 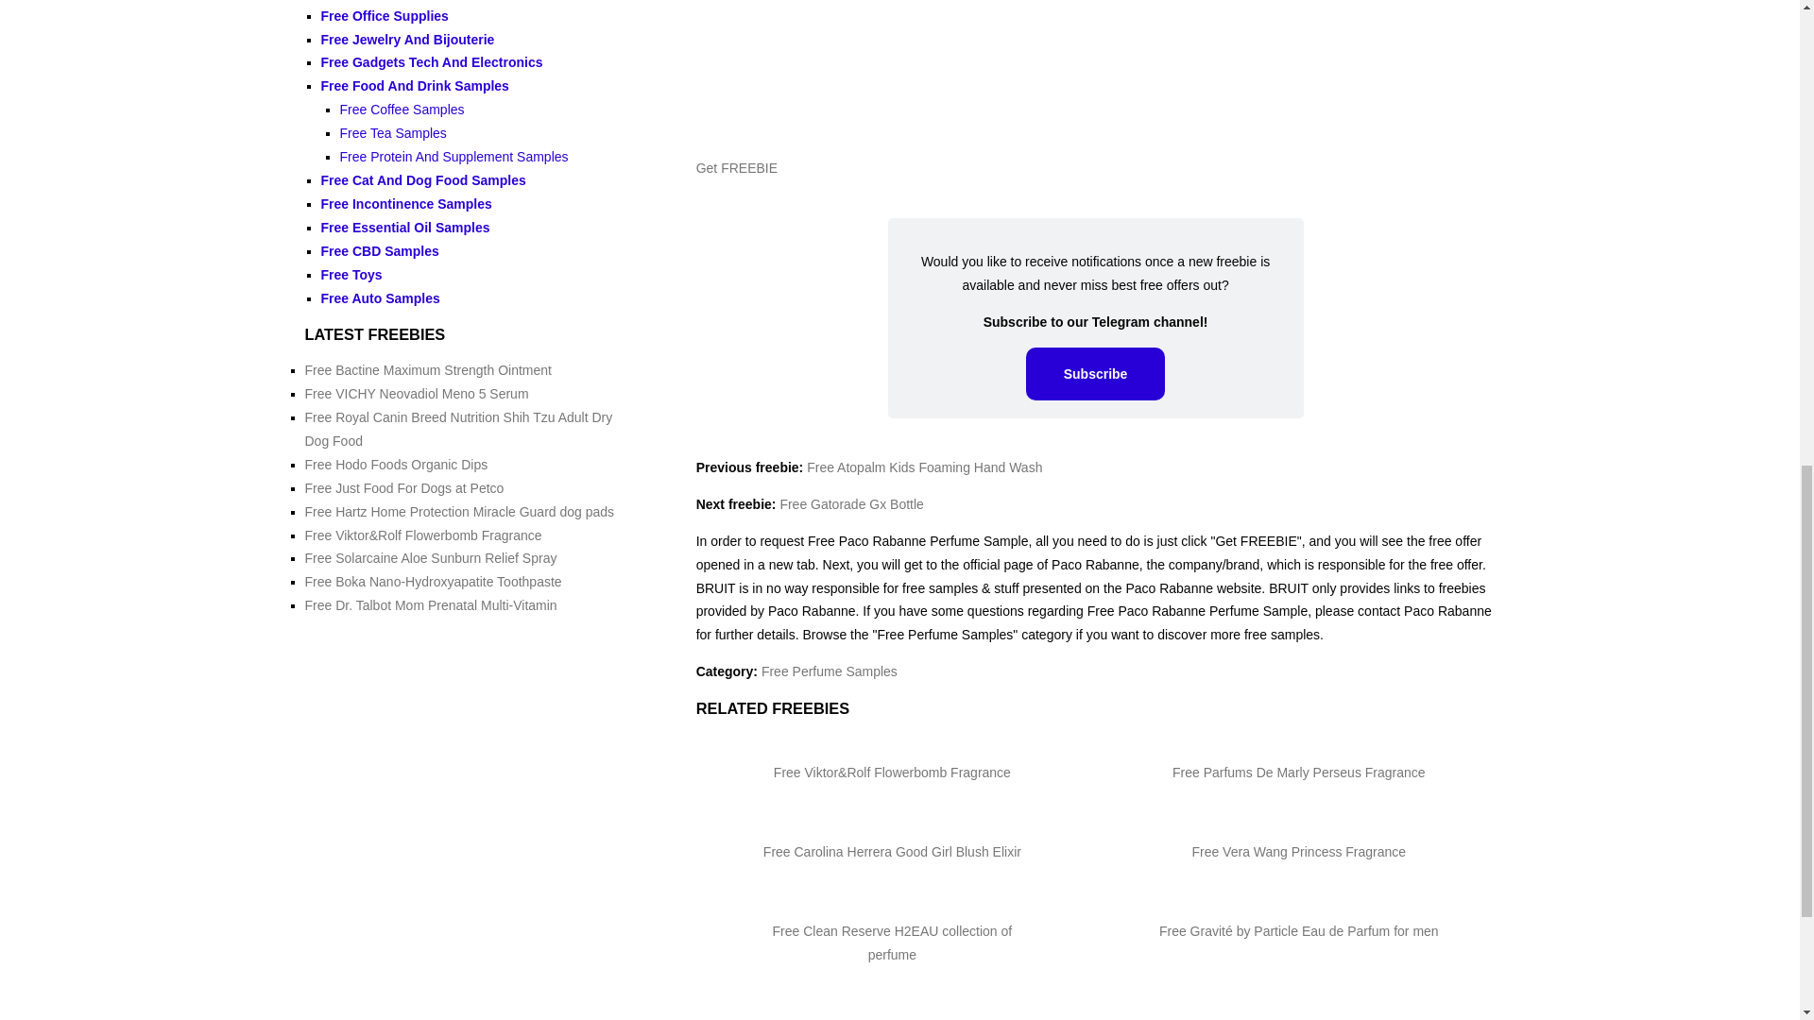 I want to click on Free Vera Wang Princess Fragrance, so click(x=1298, y=852).